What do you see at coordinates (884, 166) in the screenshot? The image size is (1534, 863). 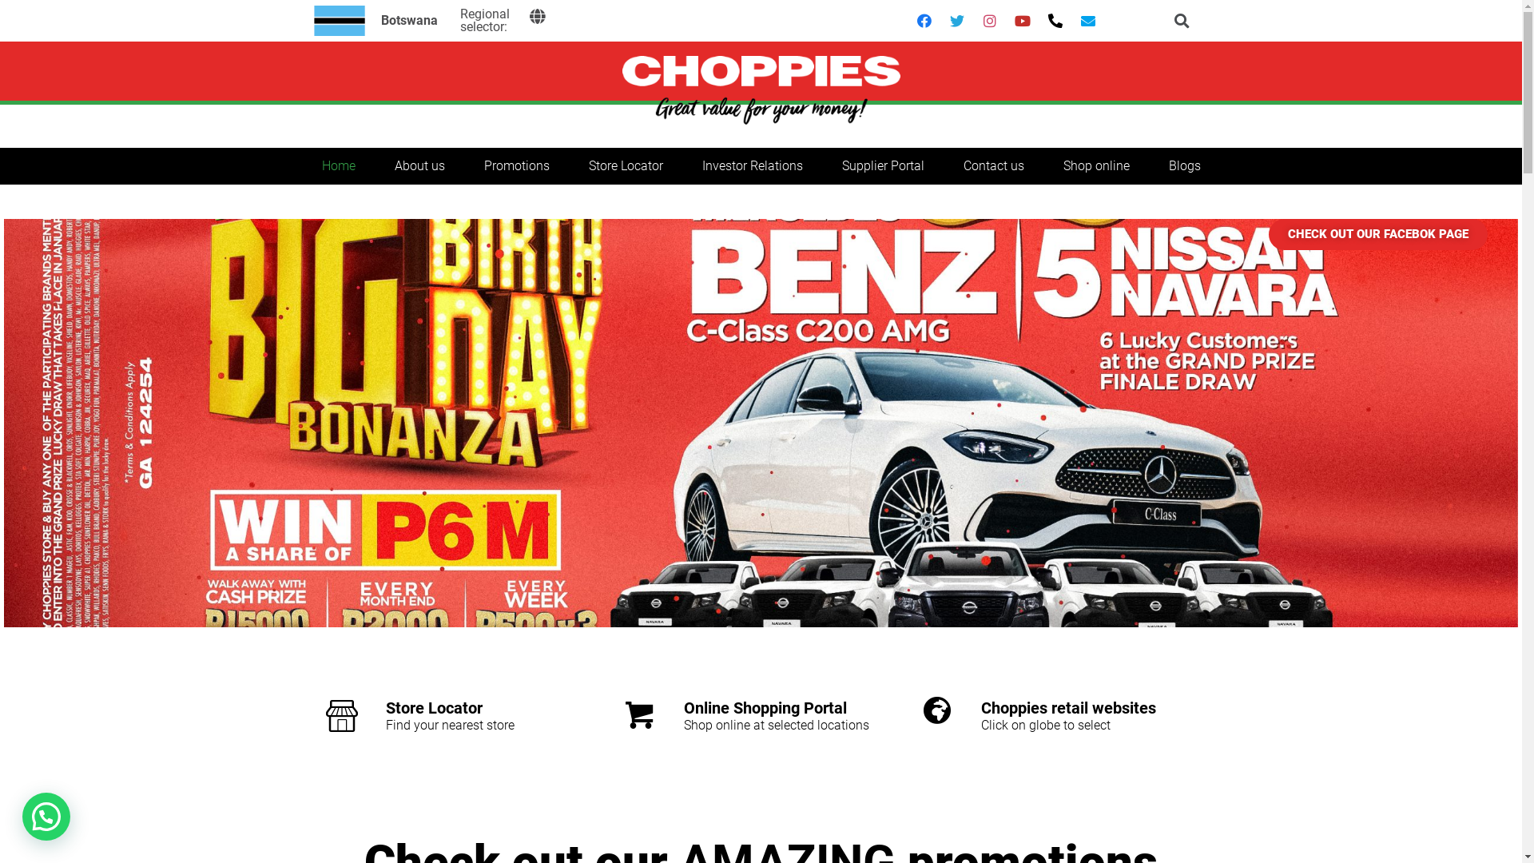 I see `Supplier Portal` at bounding box center [884, 166].